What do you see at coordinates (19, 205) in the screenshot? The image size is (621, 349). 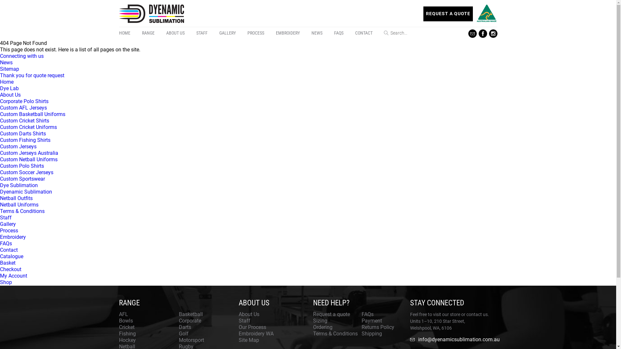 I see `Netball Uniforms` at bounding box center [19, 205].